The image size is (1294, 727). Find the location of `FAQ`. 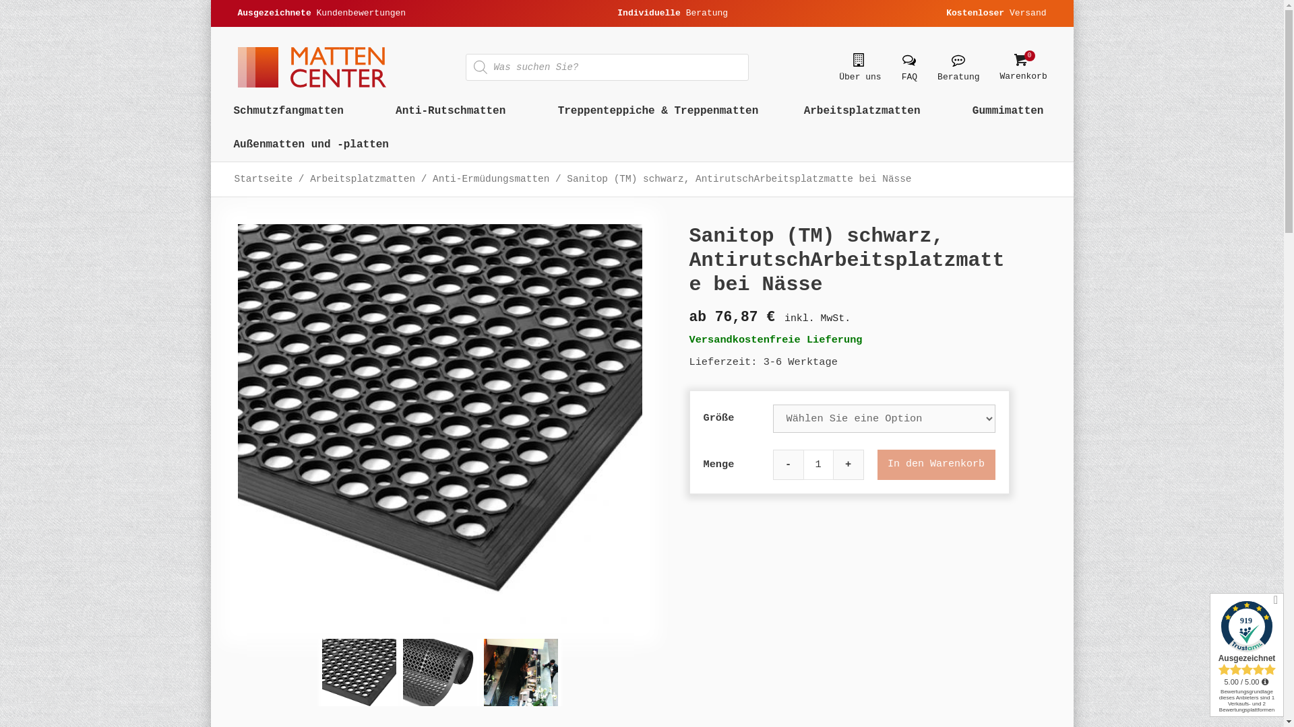

FAQ is located at coordinates (910, 67).